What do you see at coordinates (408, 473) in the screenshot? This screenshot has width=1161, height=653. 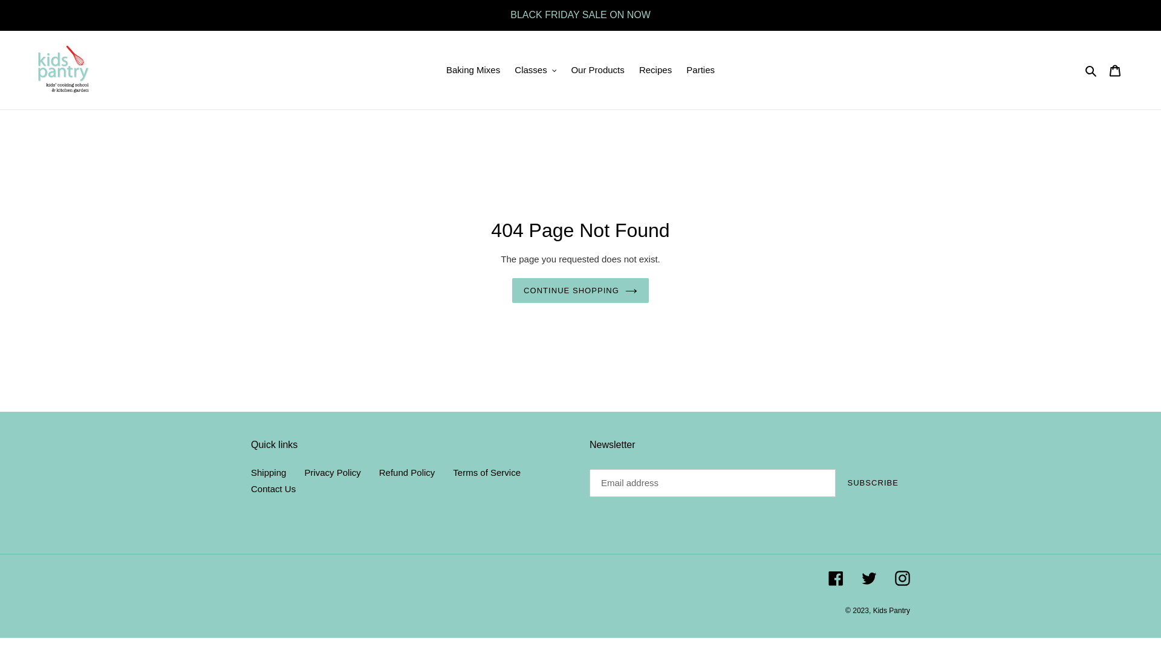 I see `Refund Policy` at bounding box center [408, 473].